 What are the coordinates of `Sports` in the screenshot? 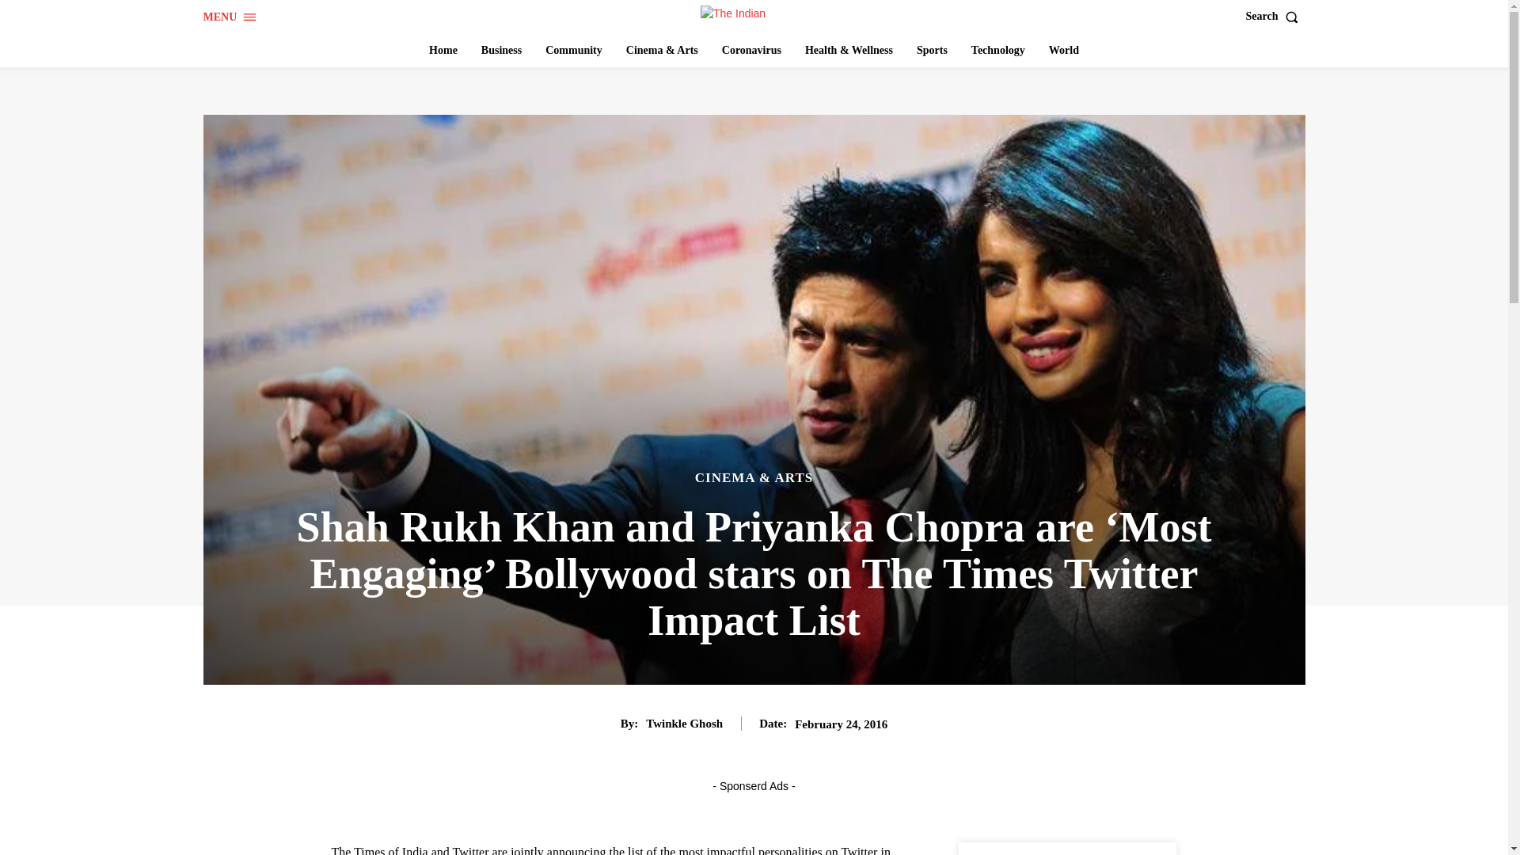 It's located at (933, 51).